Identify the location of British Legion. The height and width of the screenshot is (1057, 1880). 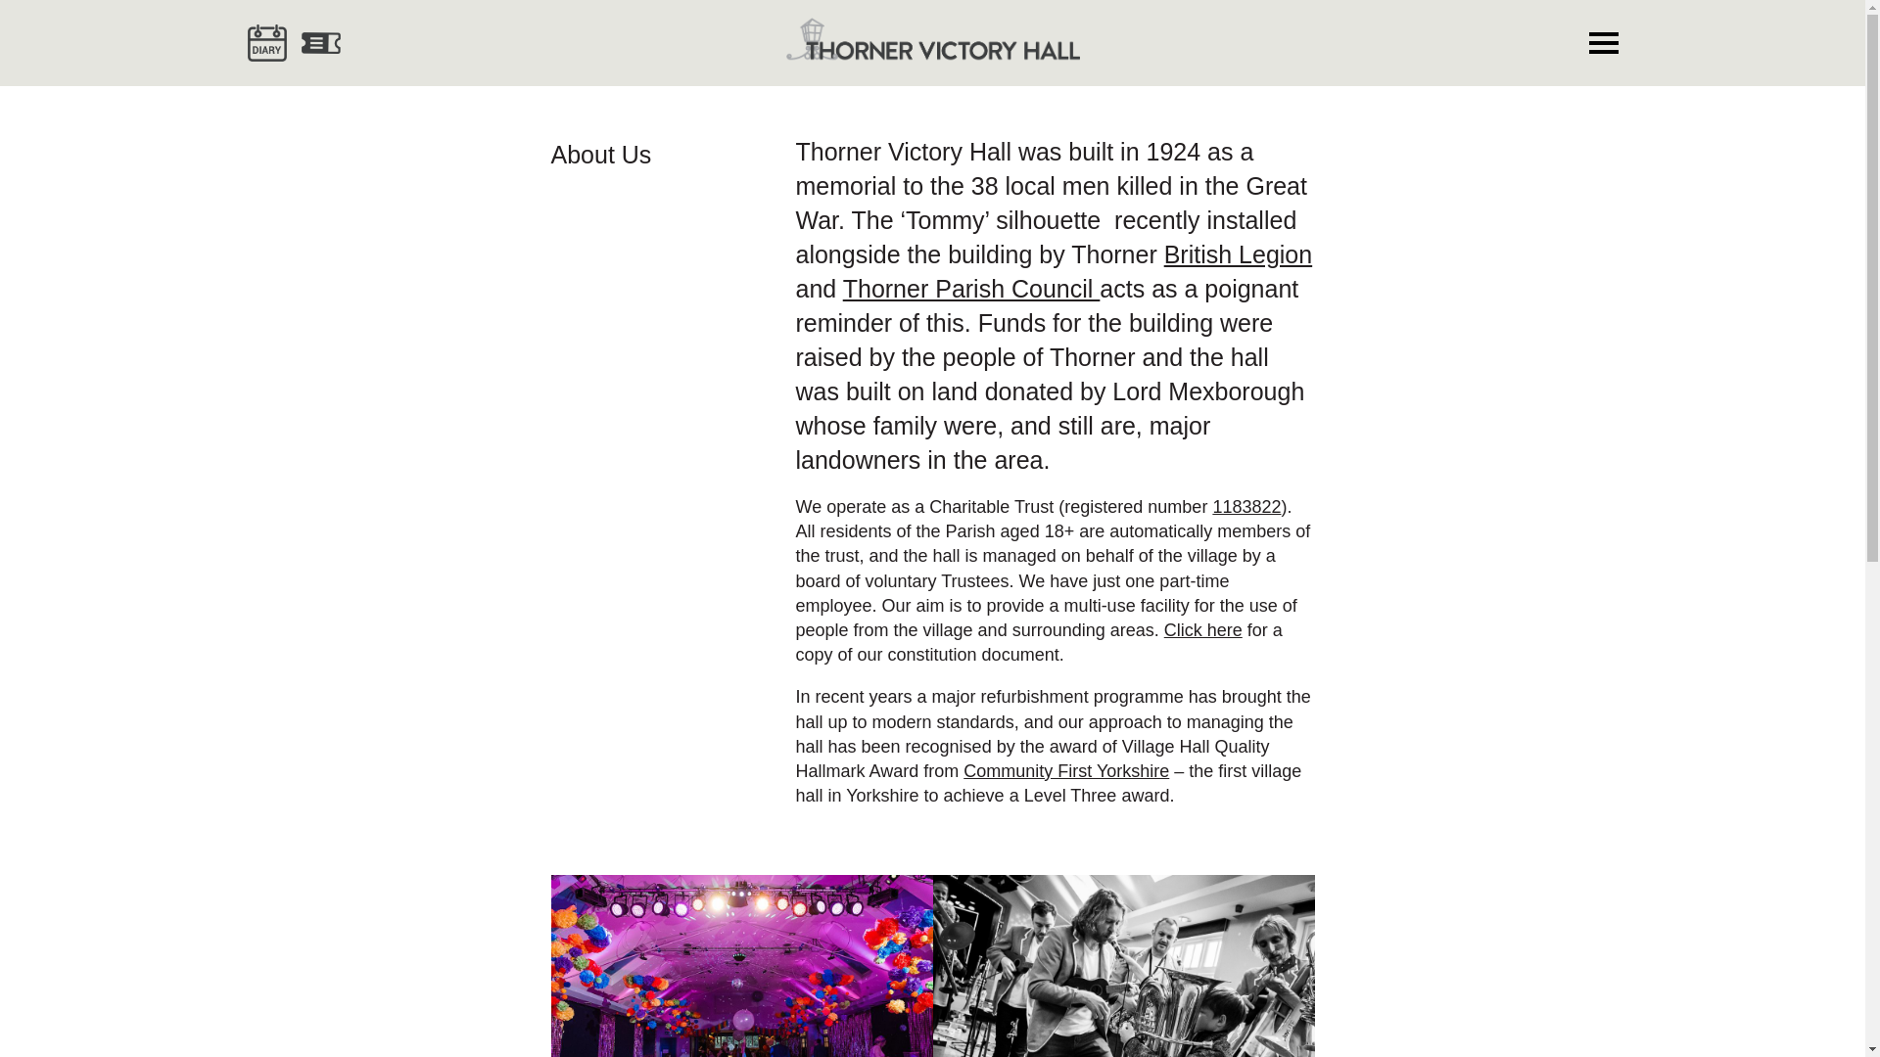
(1238, 254).